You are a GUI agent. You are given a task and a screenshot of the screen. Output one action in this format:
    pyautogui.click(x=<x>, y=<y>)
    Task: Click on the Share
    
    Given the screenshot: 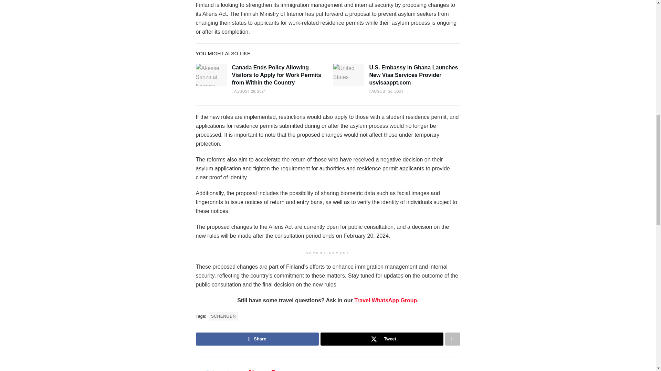 What is the action you would take?
    pyautogui.click(x=257, y=339)
    